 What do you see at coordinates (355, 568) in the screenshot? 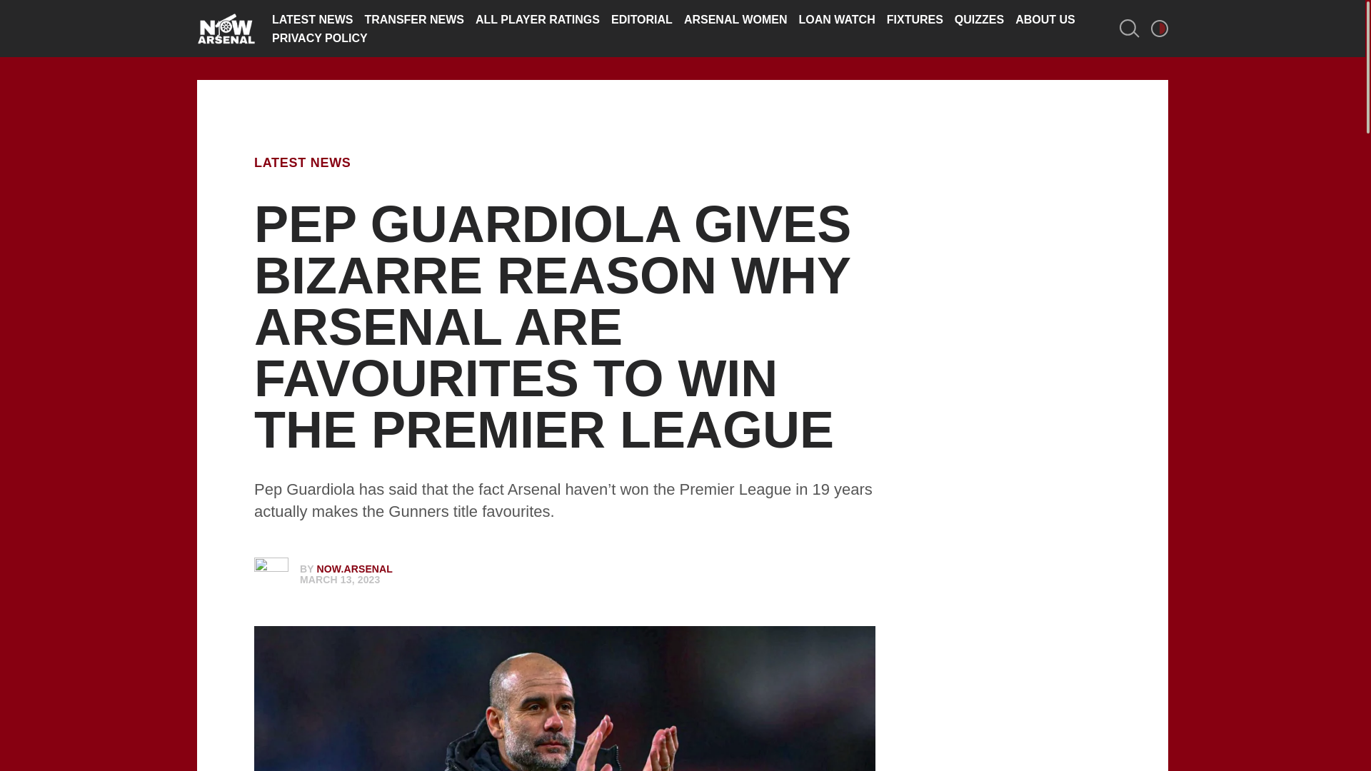
I see `NOW.ARSENAL` at bounding box center [355, 568].